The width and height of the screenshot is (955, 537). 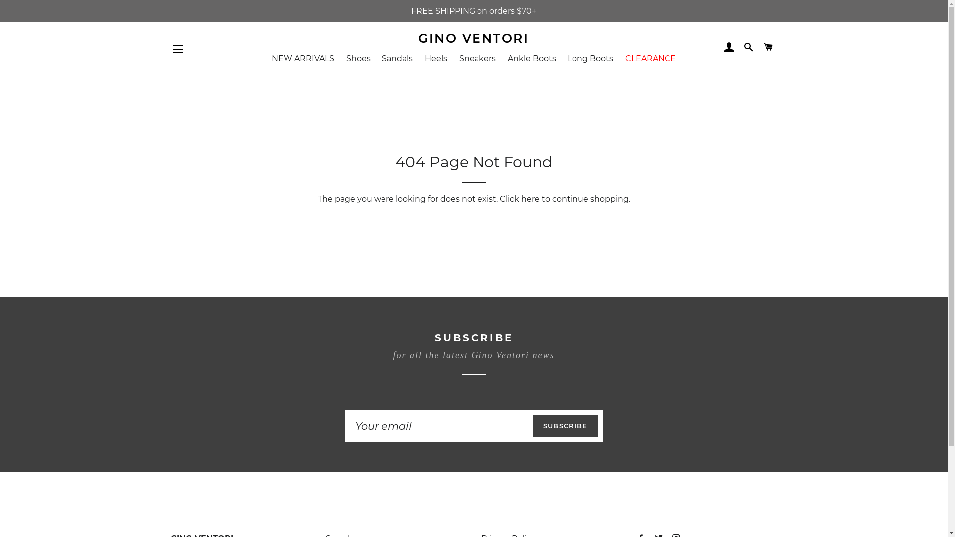 What do you see at coordinates (566, 426) in the screenshot?
I see `SUBSCRIBE` at bounding box center [566, 426].